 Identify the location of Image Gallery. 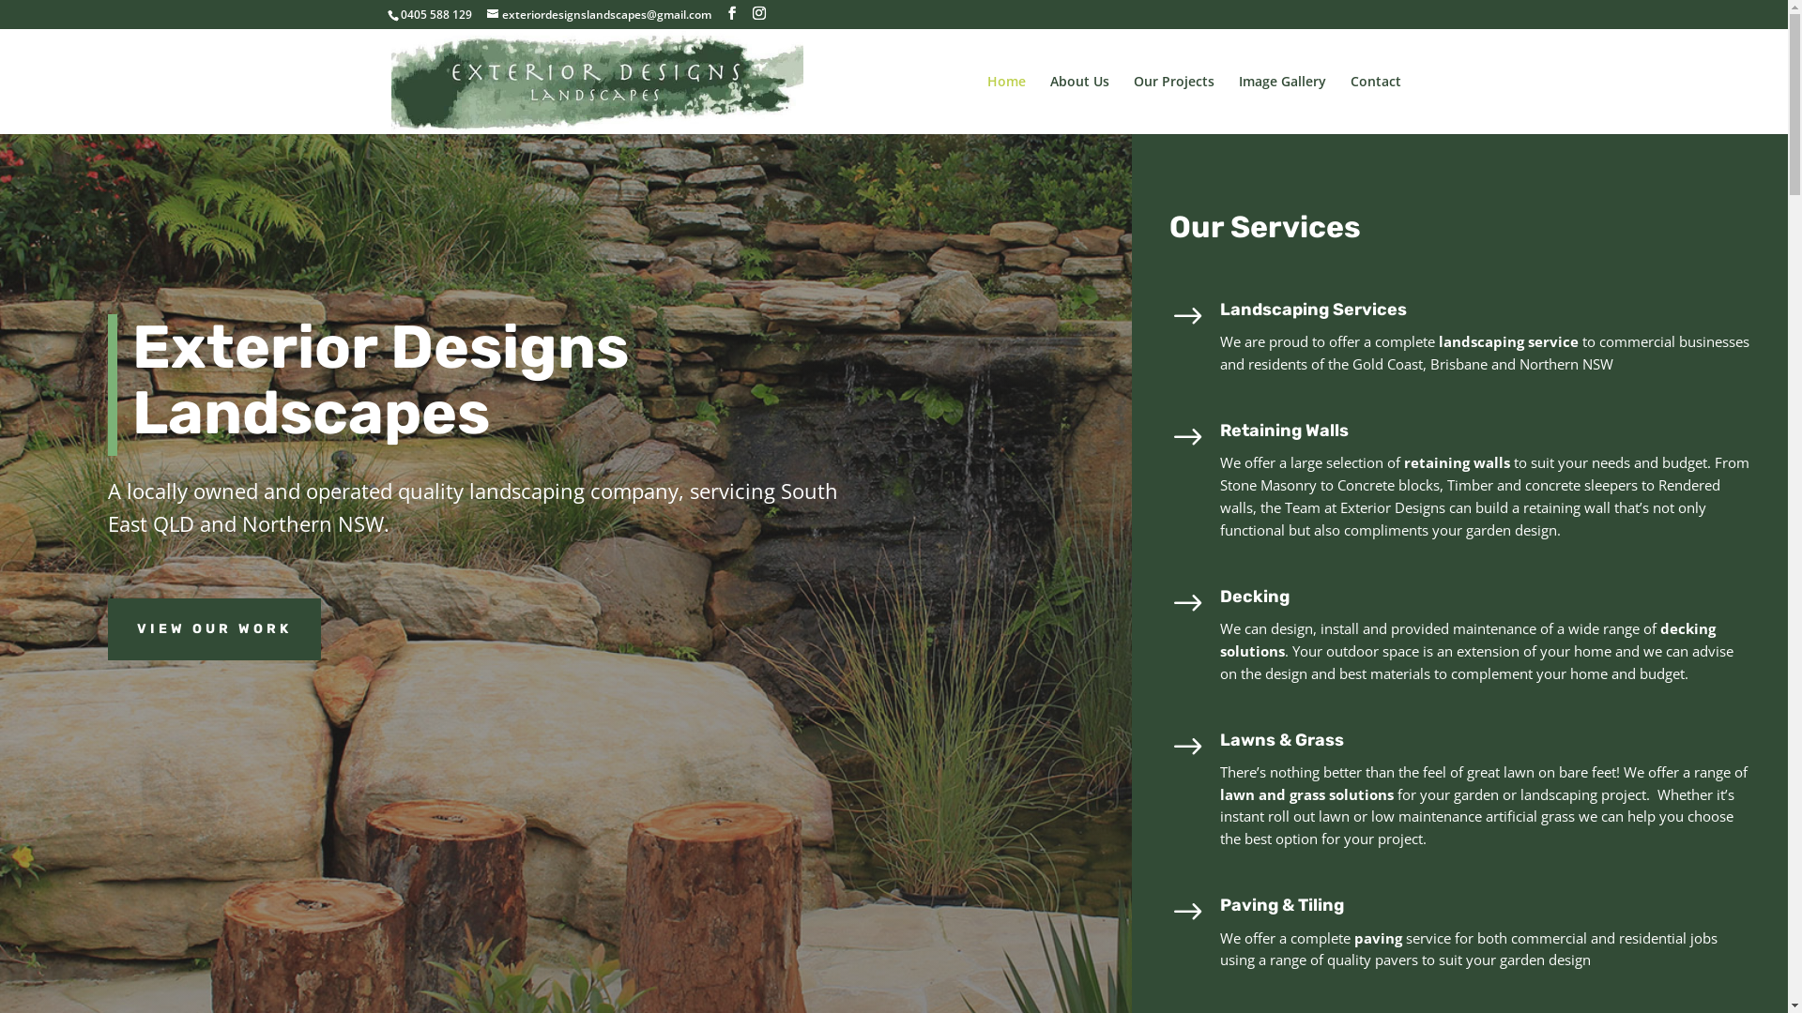
(1282, 105).